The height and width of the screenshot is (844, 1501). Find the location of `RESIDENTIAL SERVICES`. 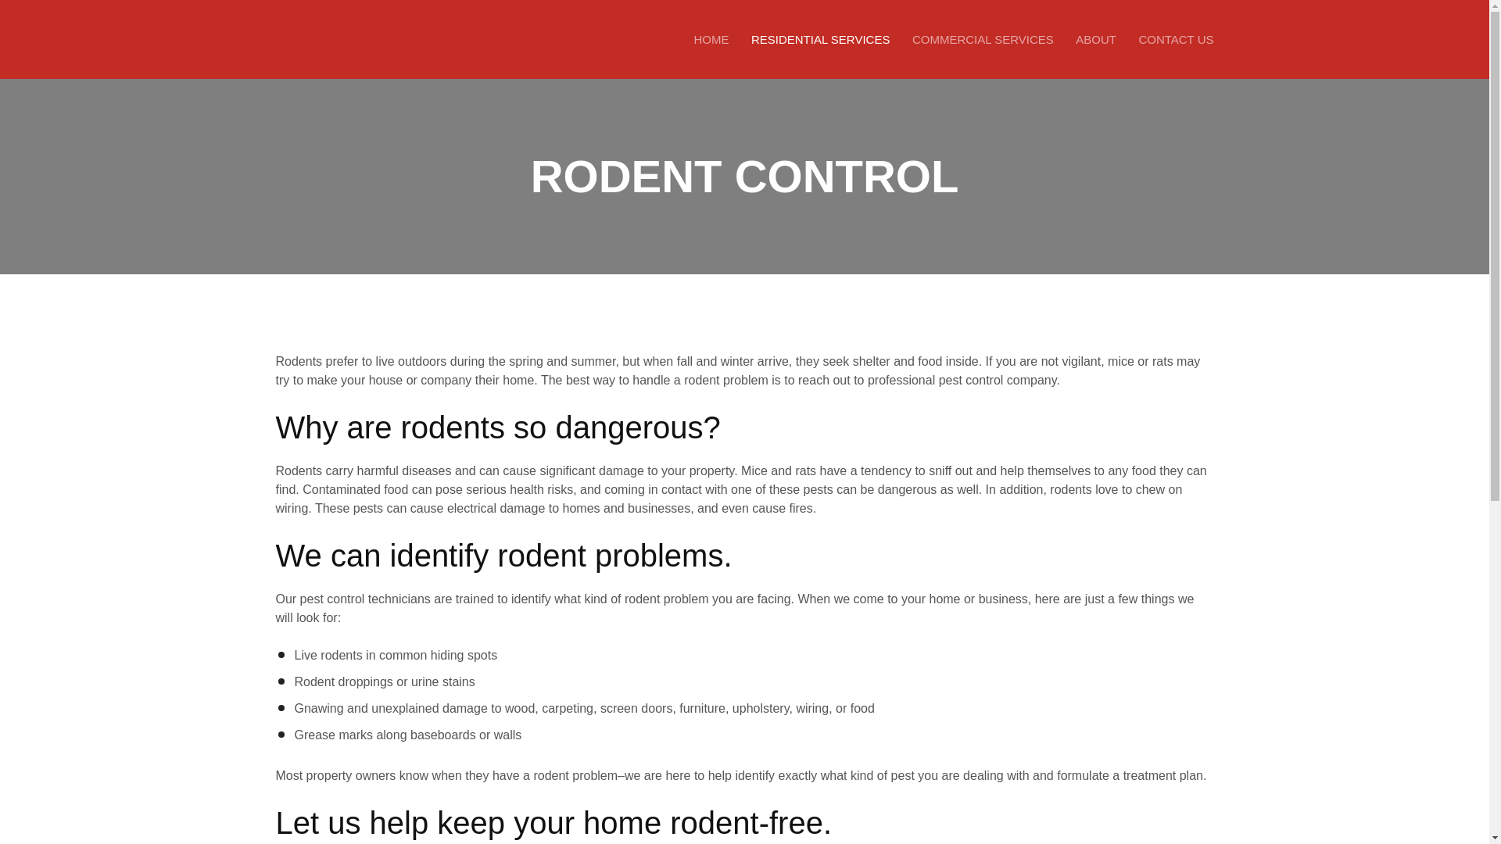

RESIDENTIAL SERVICES is located at coordinates (820, 39).